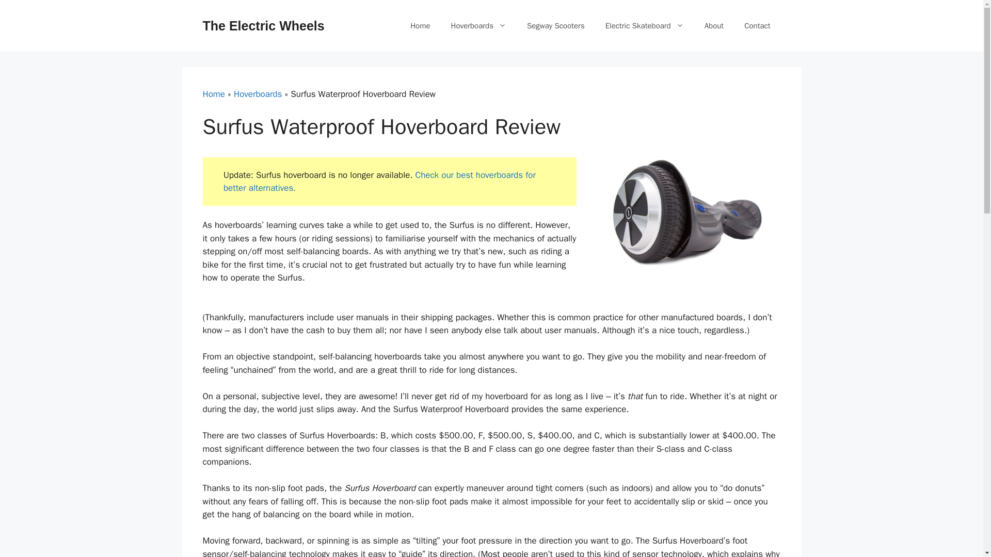  Describe the element at coordinates (258, 94) in the screenshot. I see `Hoverboards` at that location.